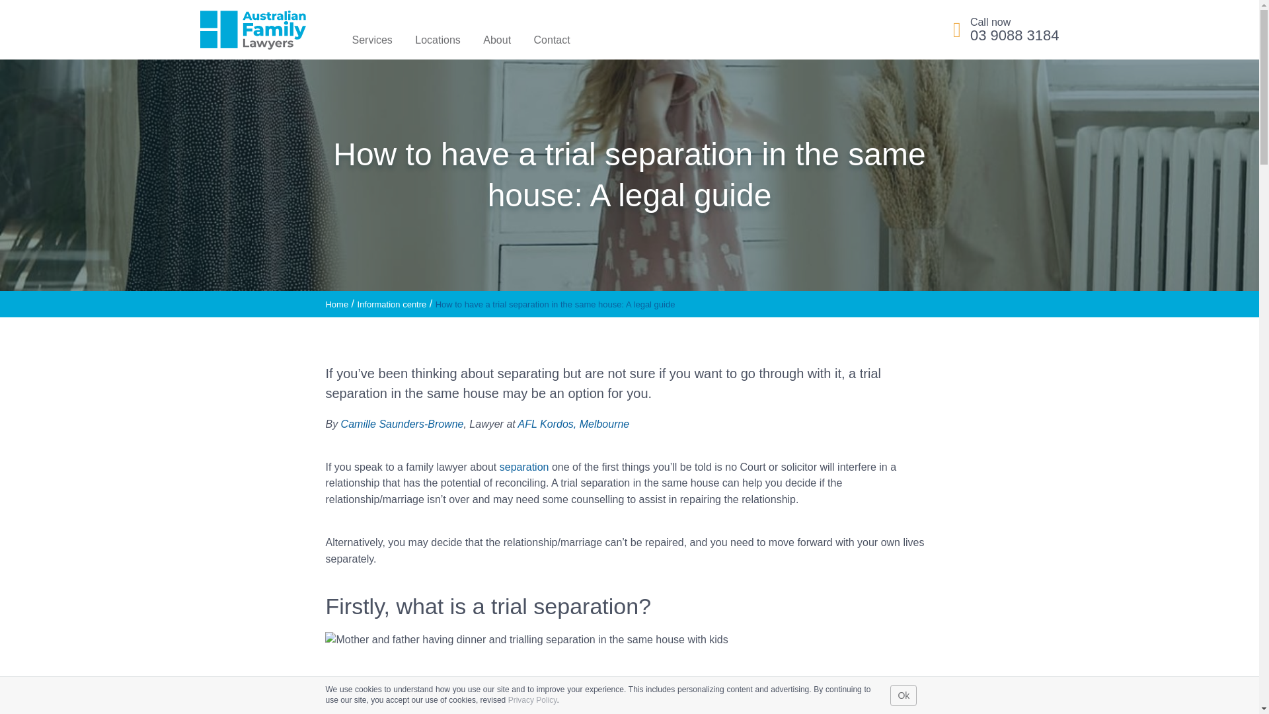 The image size is (1269, 714). Describe the element at coordinates (371, 40) in the screenshot. I see `Services` at that location.